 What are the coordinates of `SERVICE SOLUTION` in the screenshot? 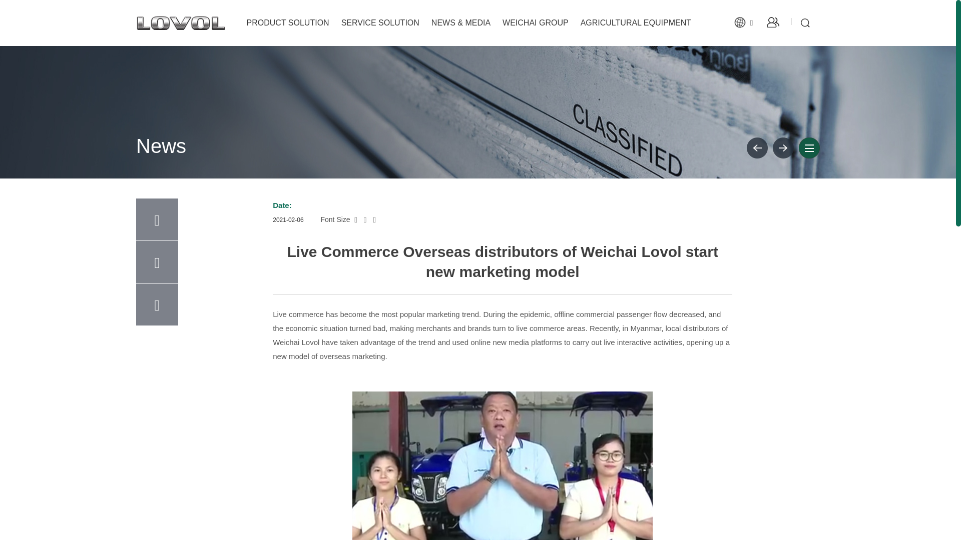 It's located at (380, 23).